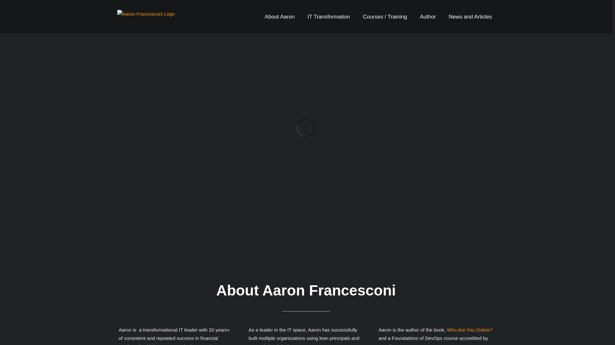 Image resolution: width=615 pixels, height=345 pixels. Describe the element at coordinates (279, 17) in the screenshot. I see `About Aaron` at that location.